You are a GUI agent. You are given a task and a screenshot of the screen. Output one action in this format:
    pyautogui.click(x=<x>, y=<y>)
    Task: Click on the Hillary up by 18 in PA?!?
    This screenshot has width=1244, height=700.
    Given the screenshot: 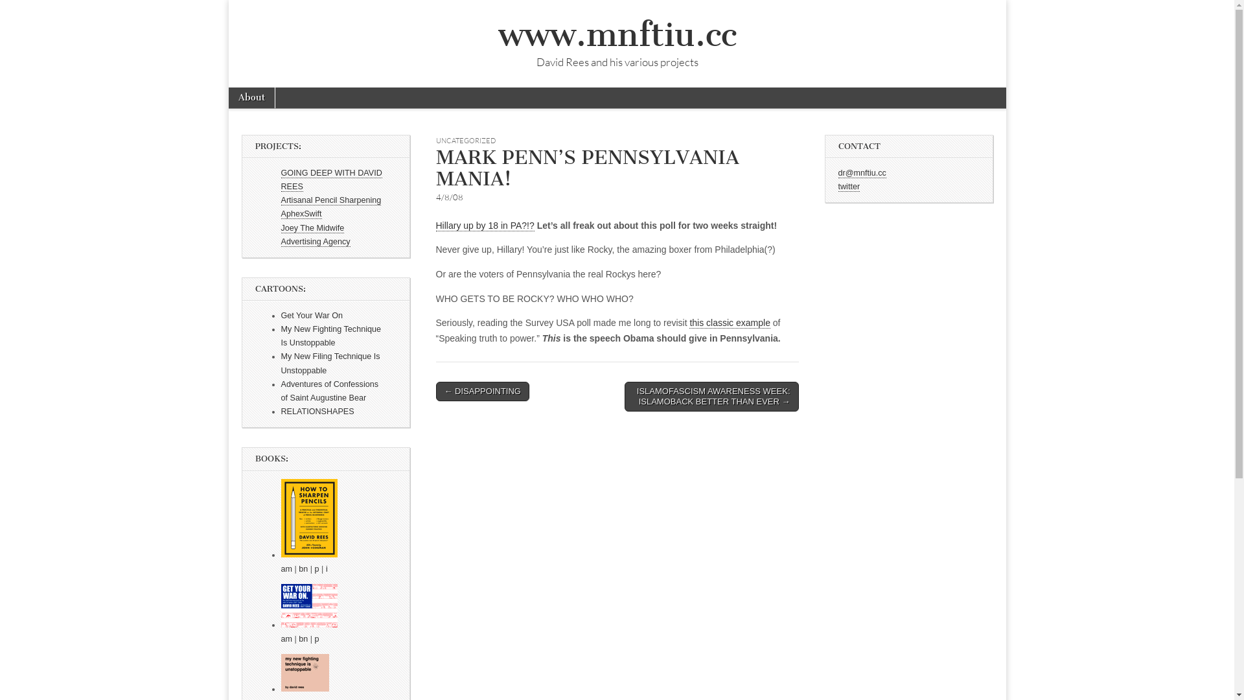 What is the action you would take?
    pyautogui.click(x=485, y=226)
    